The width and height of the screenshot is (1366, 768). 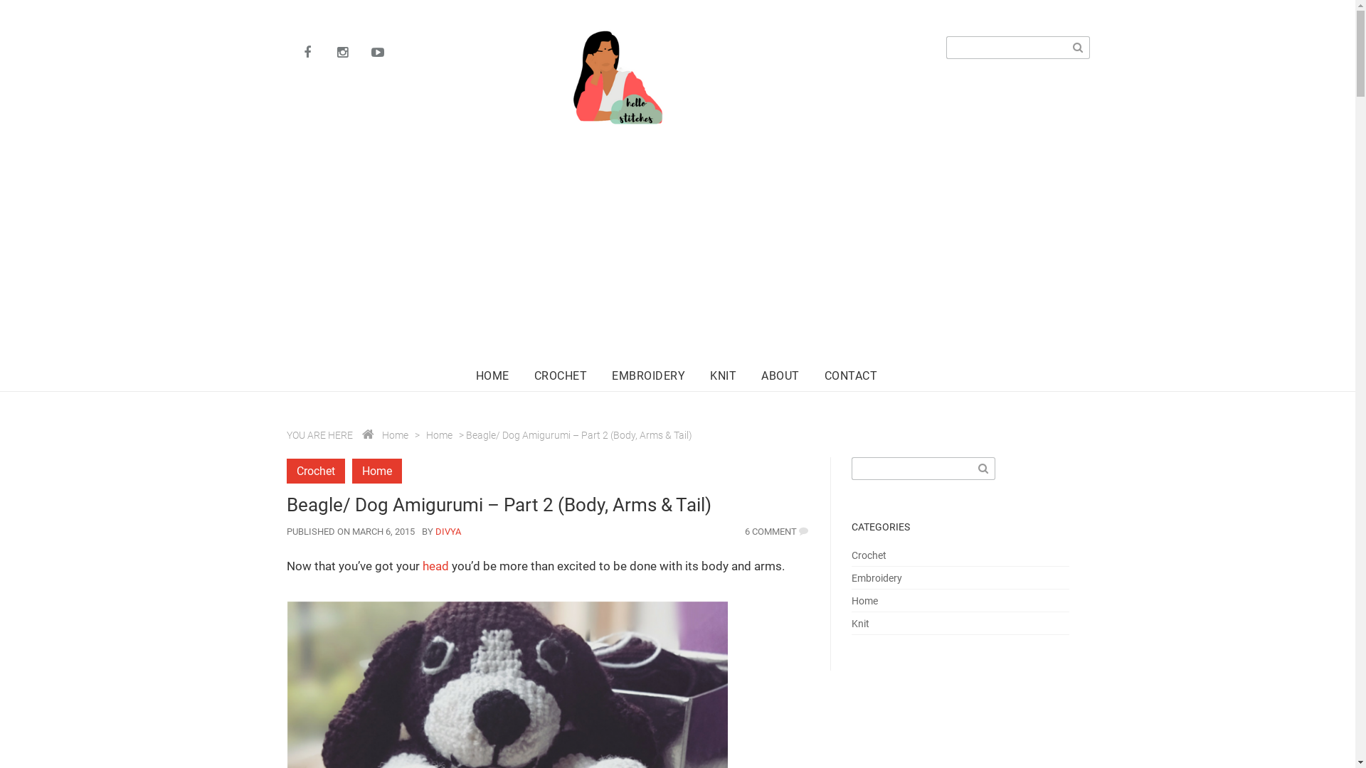 I want to click on EMBROIDERY, so click(x=649, y=380).